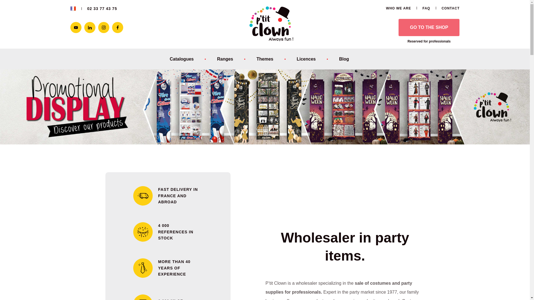 The image size is (534, 300). Describe the element at coordinates (187, 74) in the screenshot. I see `General` at that location.